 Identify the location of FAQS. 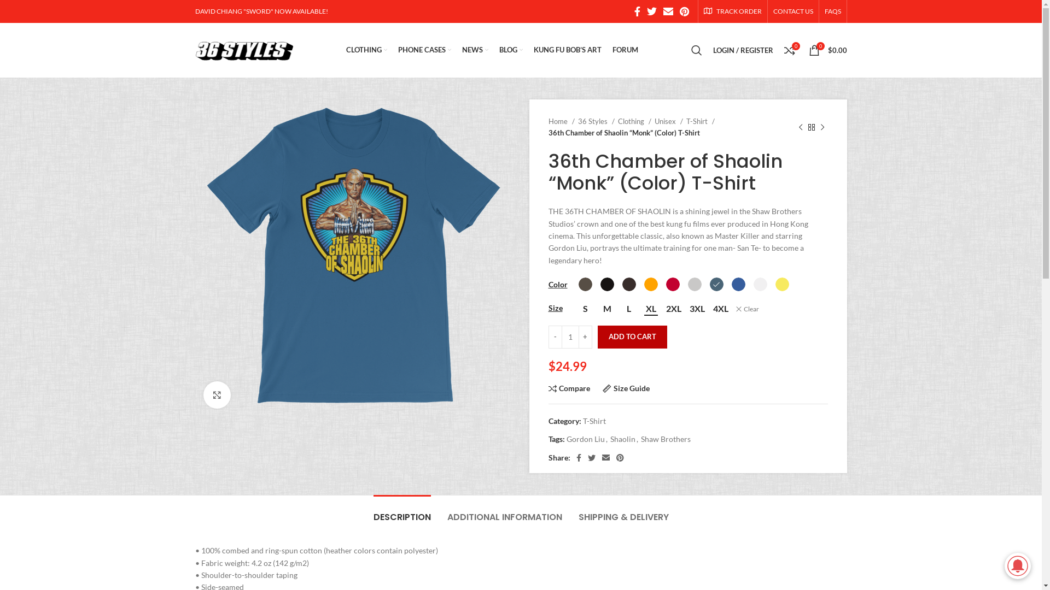
(833, 11).